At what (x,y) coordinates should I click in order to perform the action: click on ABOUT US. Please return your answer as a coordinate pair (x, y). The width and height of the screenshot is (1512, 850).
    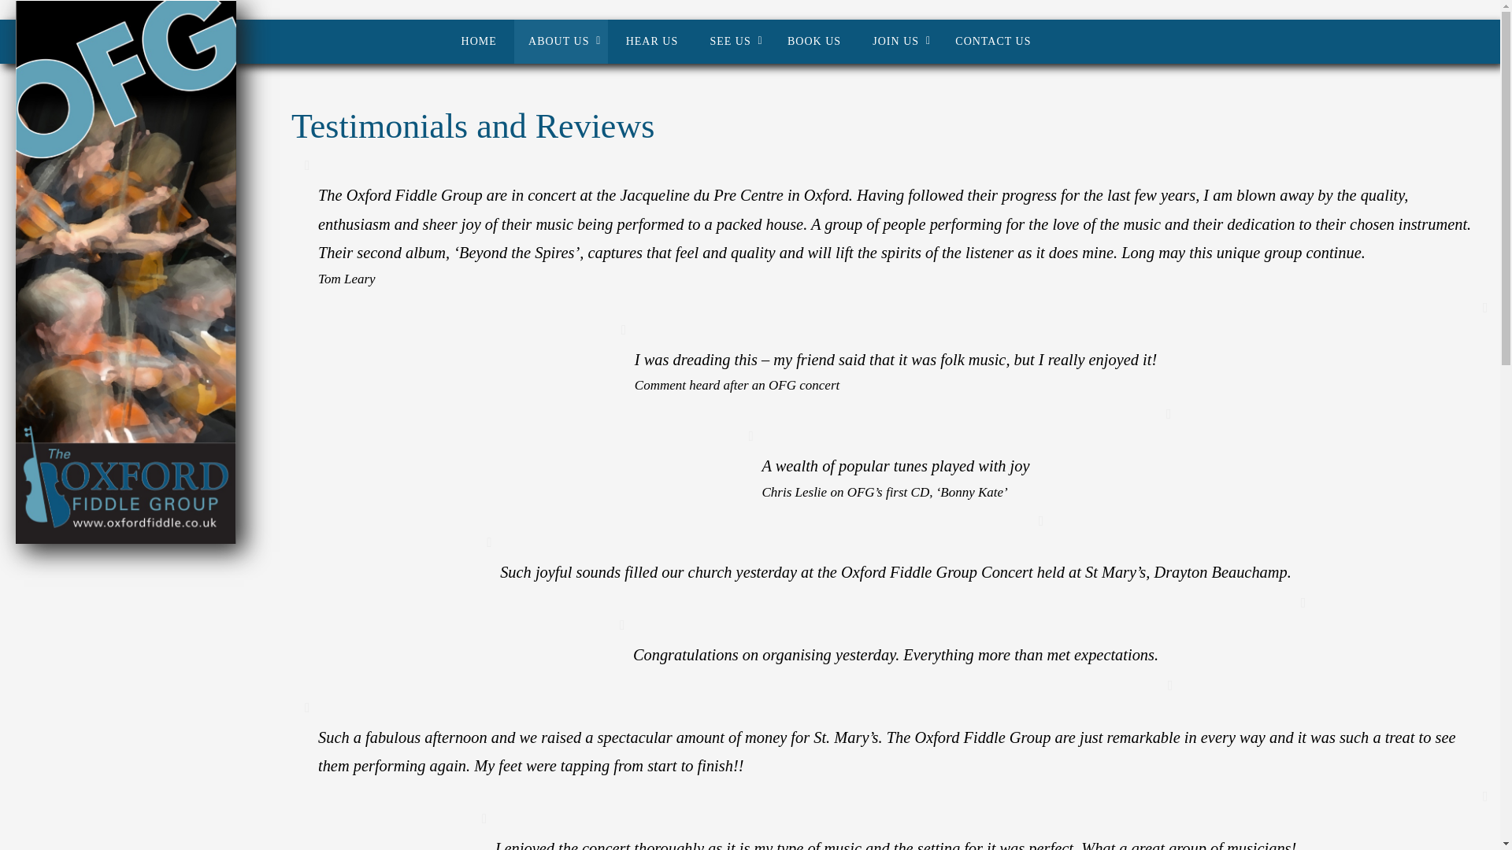
    Looking at the image, I should click on (561, 41).